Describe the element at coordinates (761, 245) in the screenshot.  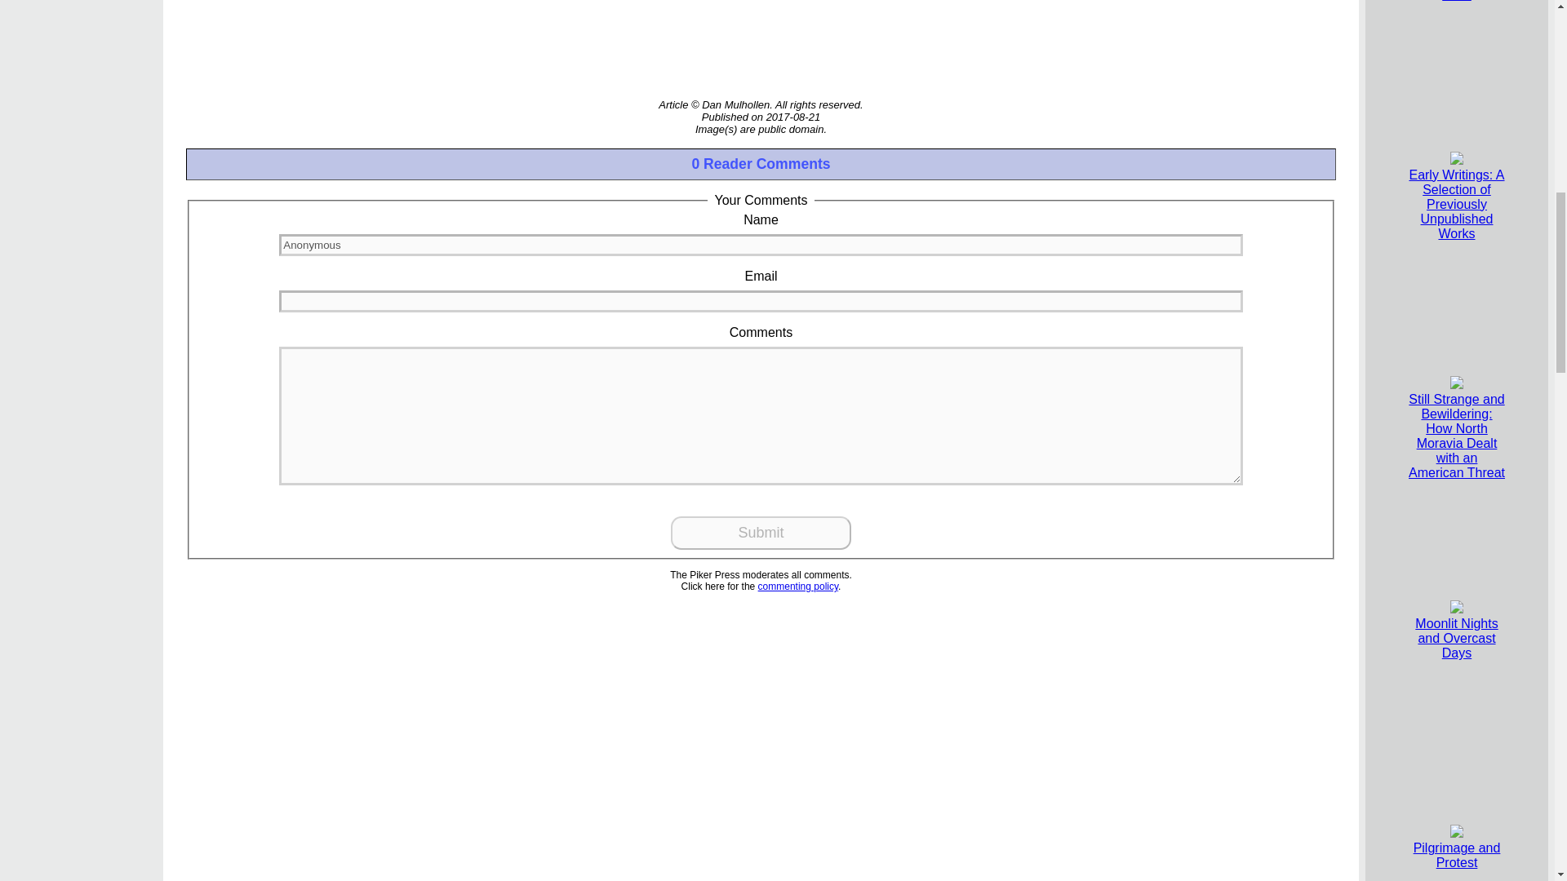
I see `Anonymous` at that location.